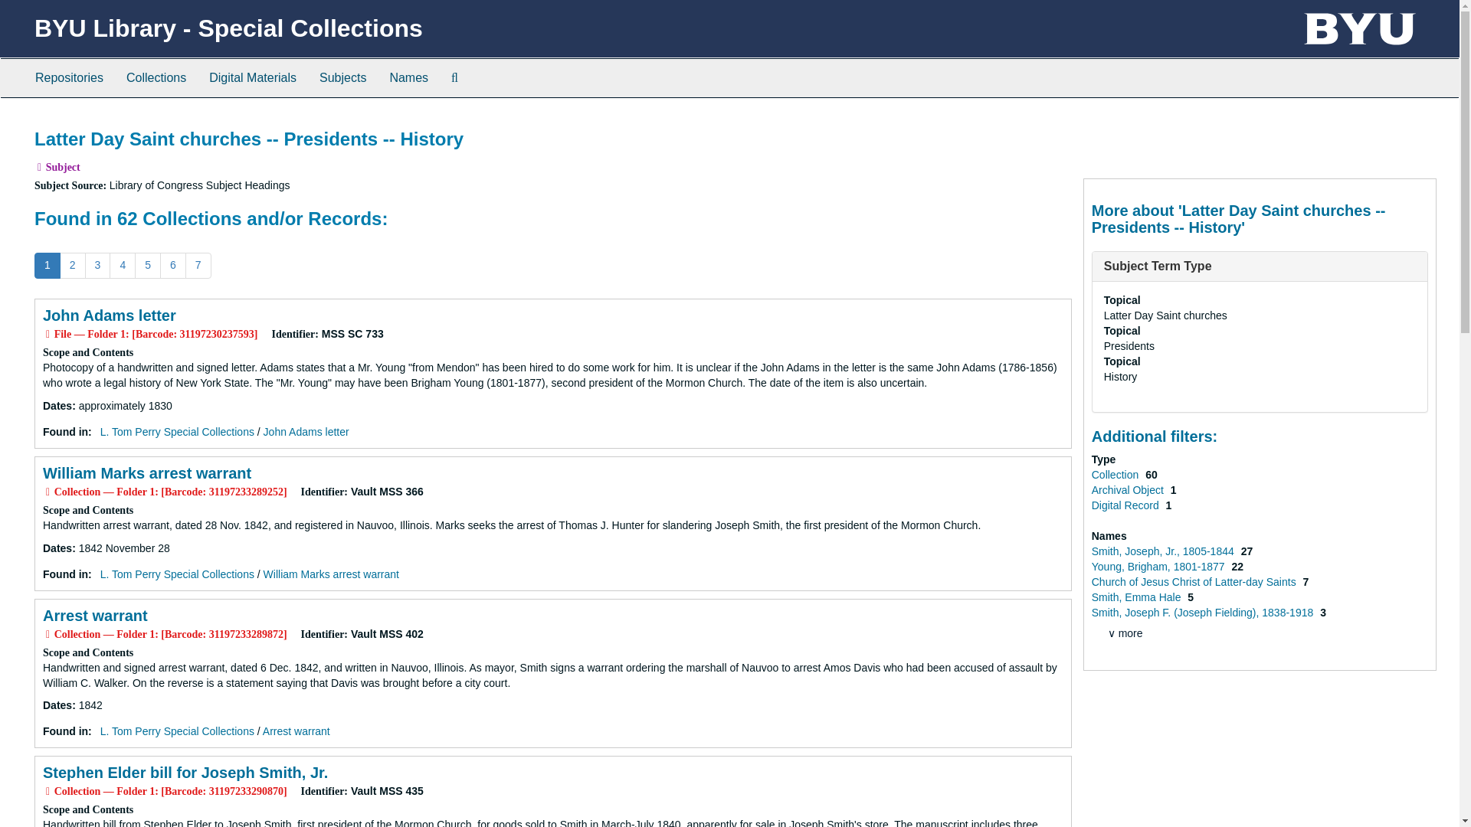 The height and width of the screenshot is (827, 1471). I want to click on John Adams letter, so click(306, 432).